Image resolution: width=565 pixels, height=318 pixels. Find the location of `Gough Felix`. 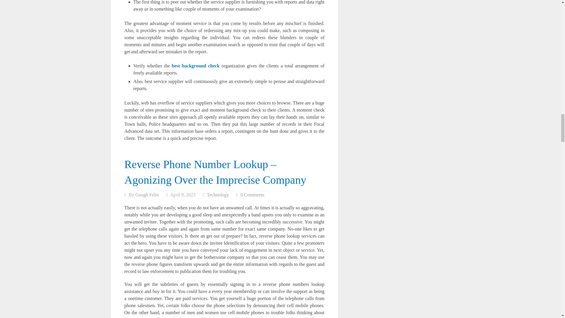

Gough Felix is located at coordinates (147, 195).